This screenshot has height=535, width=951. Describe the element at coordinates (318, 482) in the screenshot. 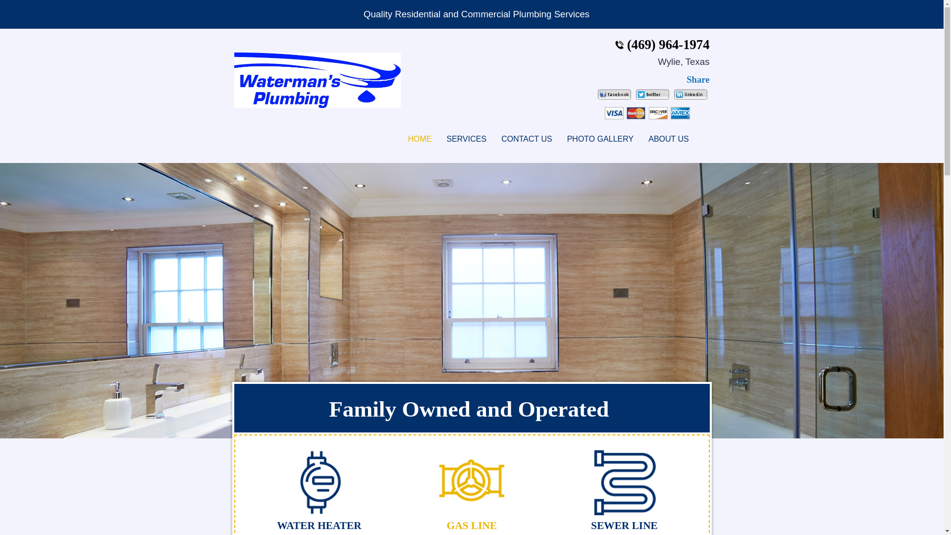

I see `Meter Icon` at that location.